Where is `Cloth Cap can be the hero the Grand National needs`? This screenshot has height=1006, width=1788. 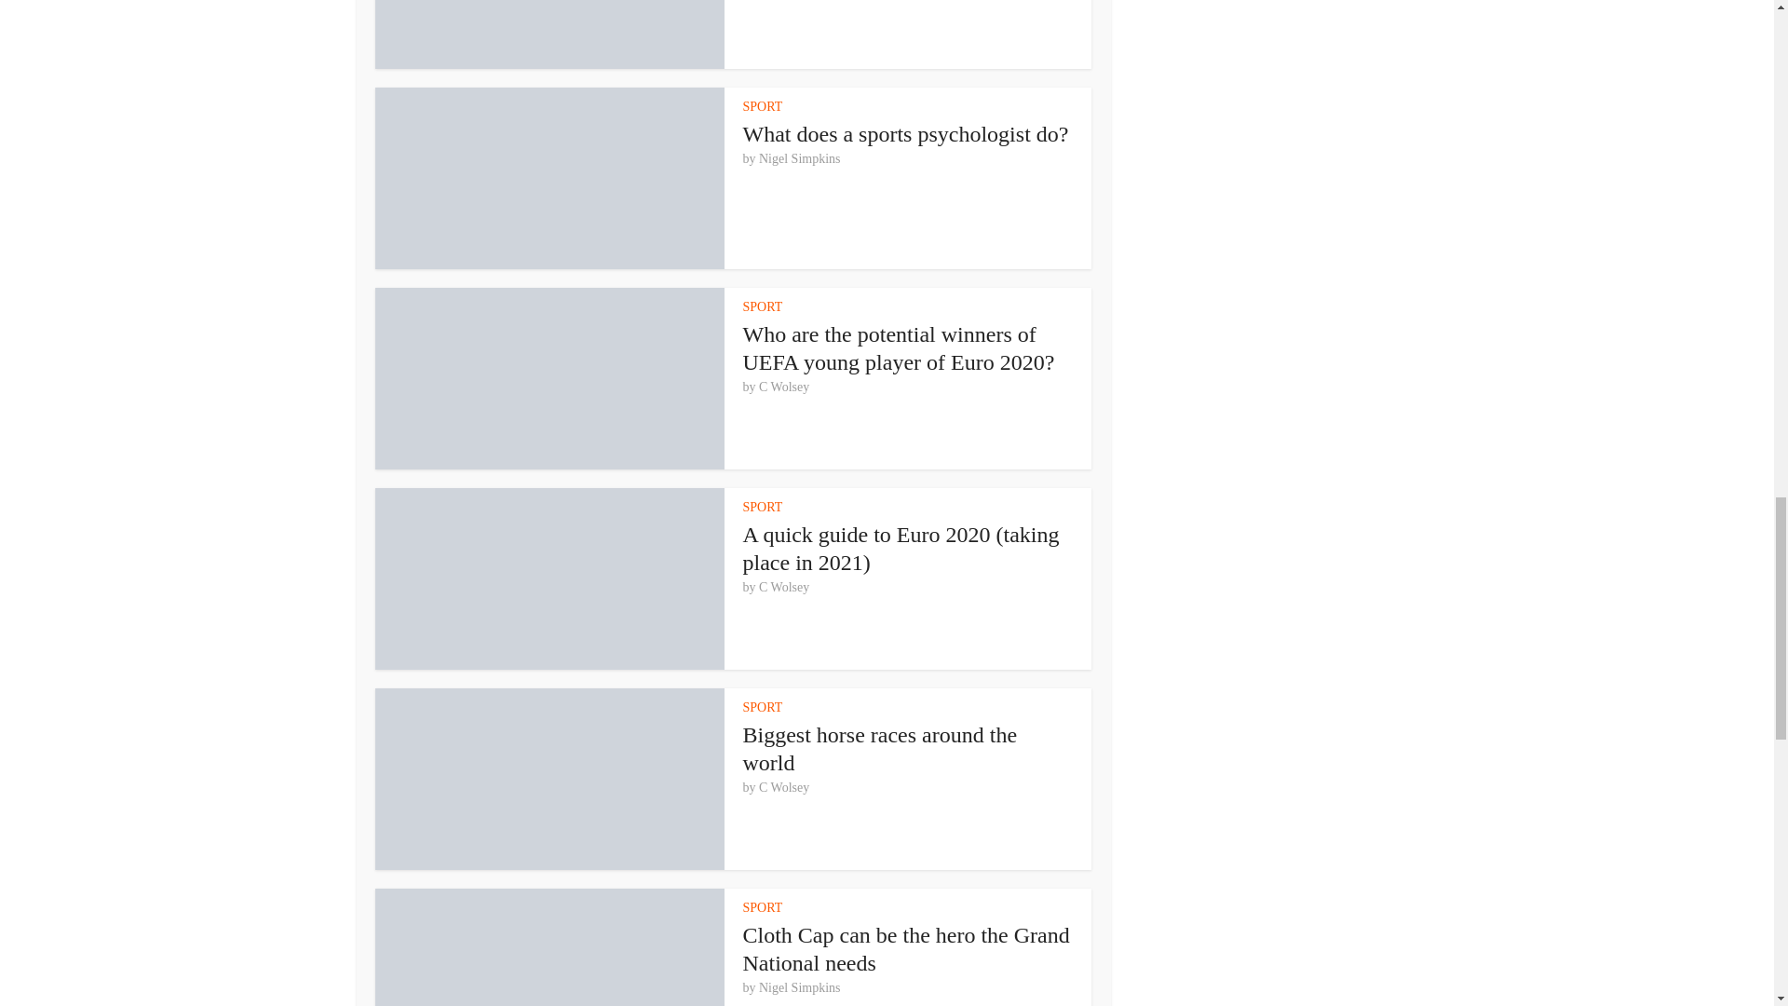
Cloth Cap can be the hero the Grand National needs is located at coordinates (906, 948).